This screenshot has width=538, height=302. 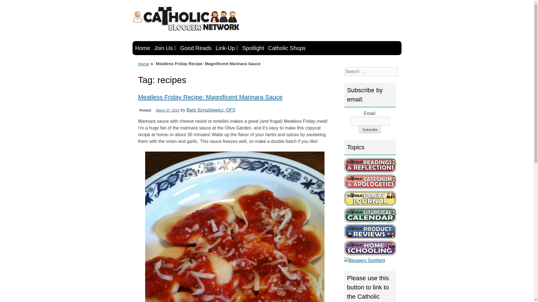 I want to click on Spotlight, so click(x=253, y=48).